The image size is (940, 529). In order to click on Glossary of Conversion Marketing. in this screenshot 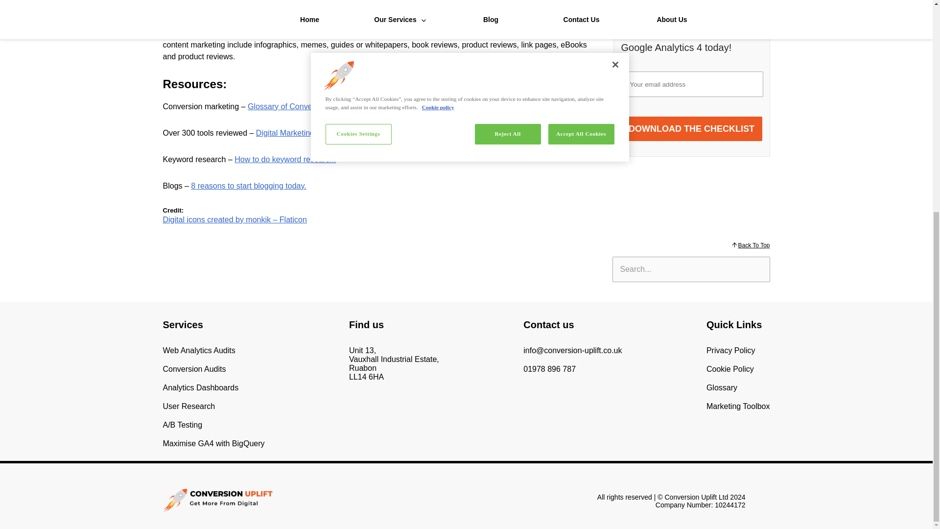, I will do `click(307, 106)`.